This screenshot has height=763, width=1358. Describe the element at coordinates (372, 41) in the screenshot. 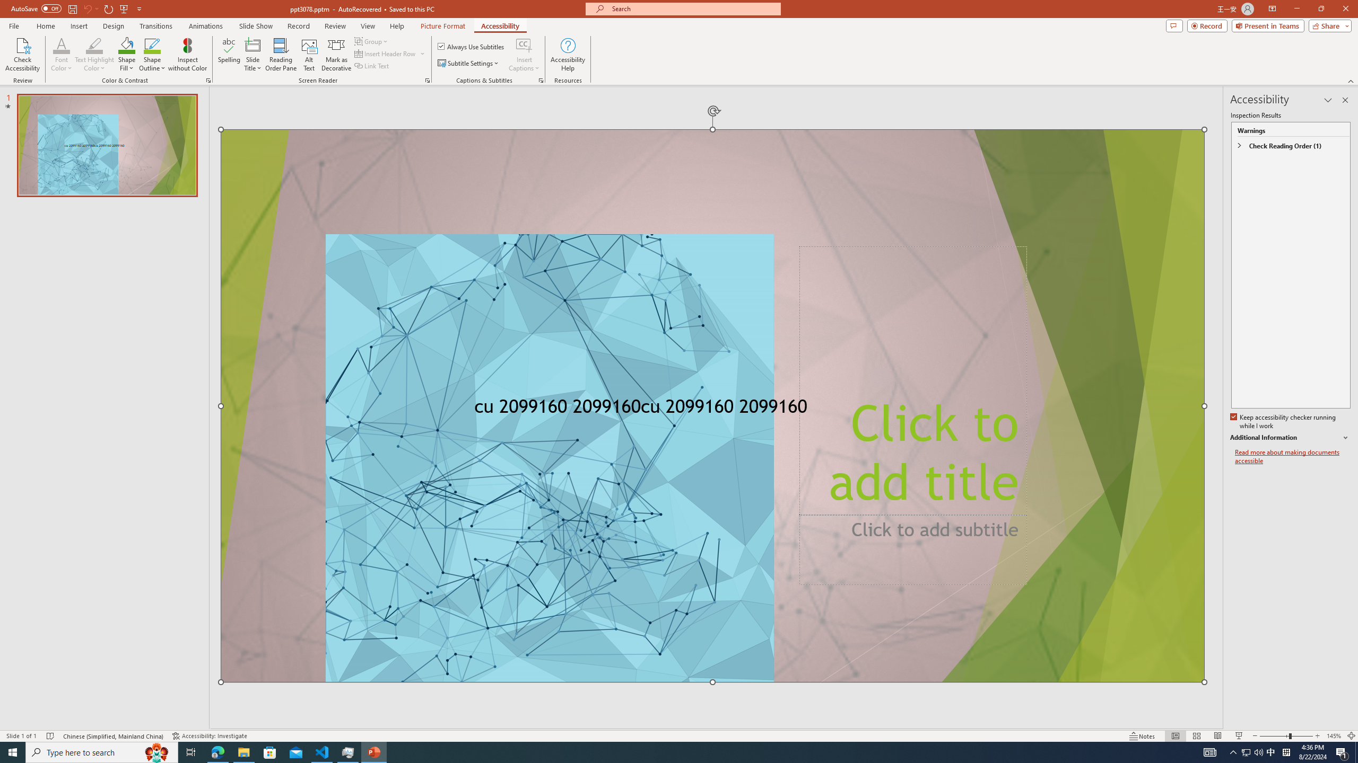

I see `Group` at that location.